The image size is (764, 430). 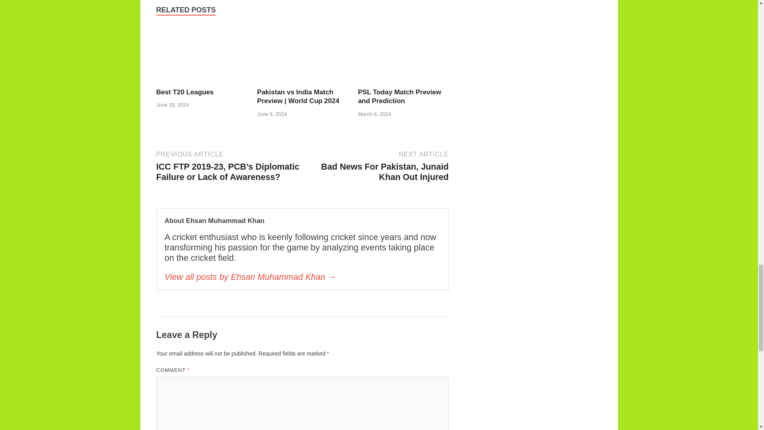 What do you see at coordinates (185, 92) in the screenshot?
I see `Best T20 Leagues` at bounding box center [185, 92].